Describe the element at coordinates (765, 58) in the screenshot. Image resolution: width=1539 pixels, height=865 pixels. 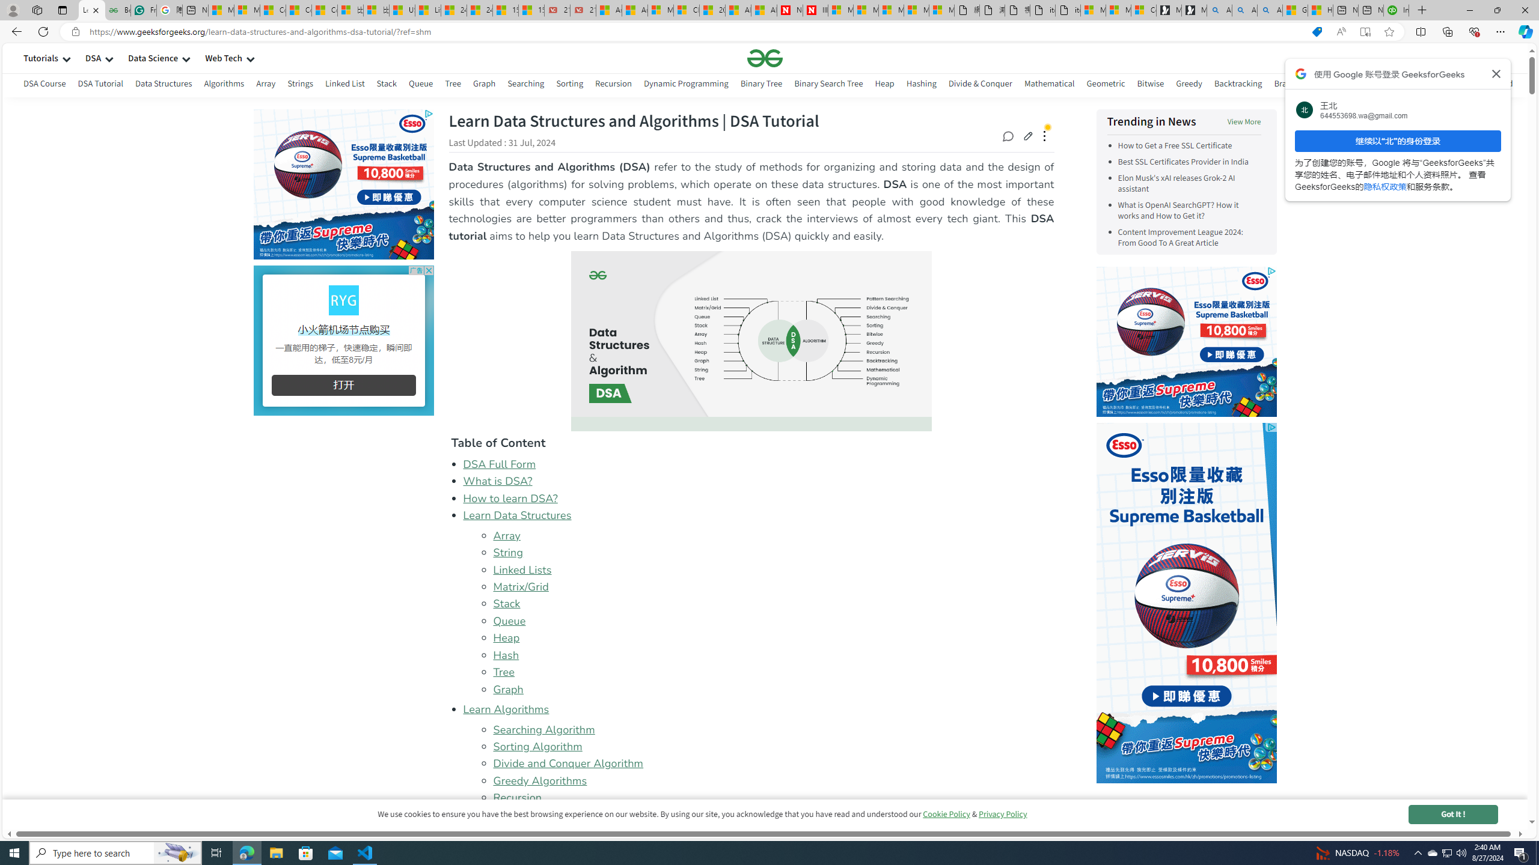
I see `Logo` at that location.